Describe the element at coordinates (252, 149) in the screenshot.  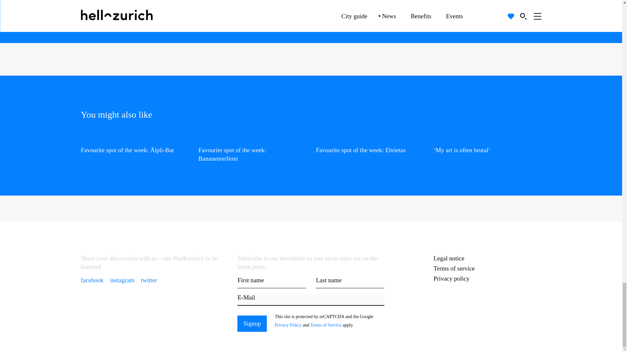
I see `Favourite spot of the week: Bananenreiferei` at that location.